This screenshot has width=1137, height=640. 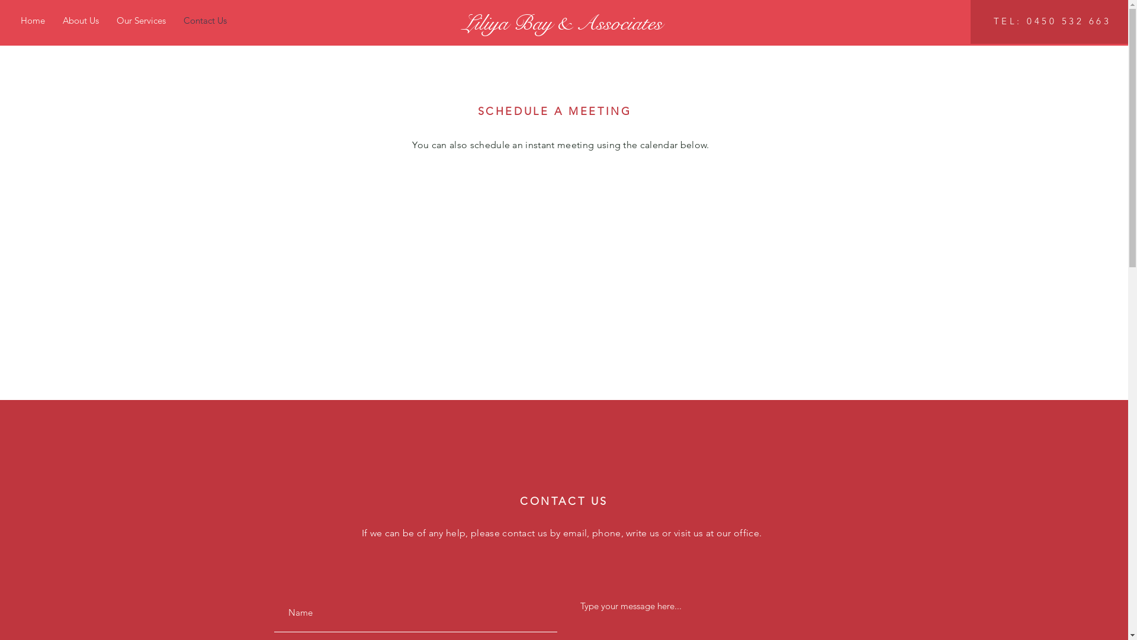 I want to click on Our Services, so click(x=141, y=21).